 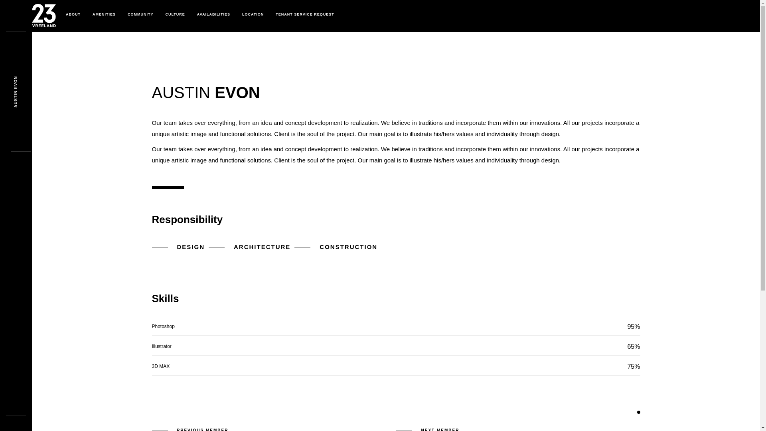 What do you see at coordinates (464, 385) in the screenshot?
I see `A PROJECT OF EASTMAN COMPANIES` at bounding box center [464, 385].